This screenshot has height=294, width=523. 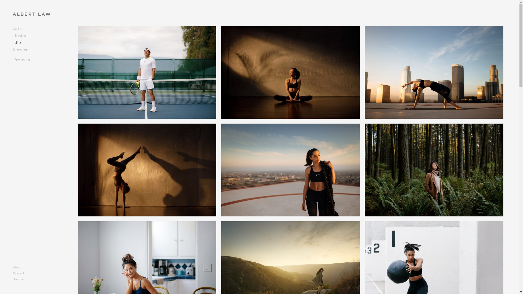 I want to click on Contact, so click(x=19, y=273).